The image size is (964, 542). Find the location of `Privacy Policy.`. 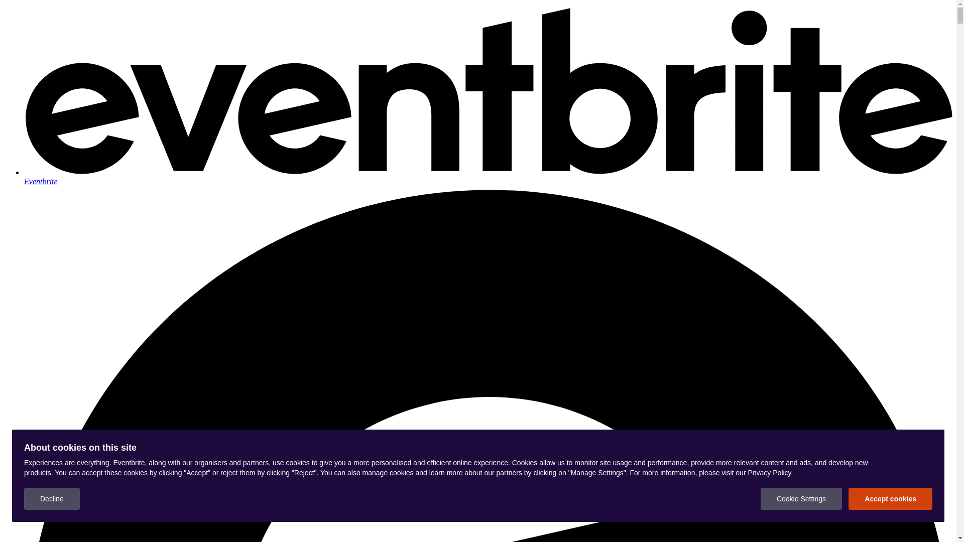

Privacy Policy. is located at coordinates (770, 473).